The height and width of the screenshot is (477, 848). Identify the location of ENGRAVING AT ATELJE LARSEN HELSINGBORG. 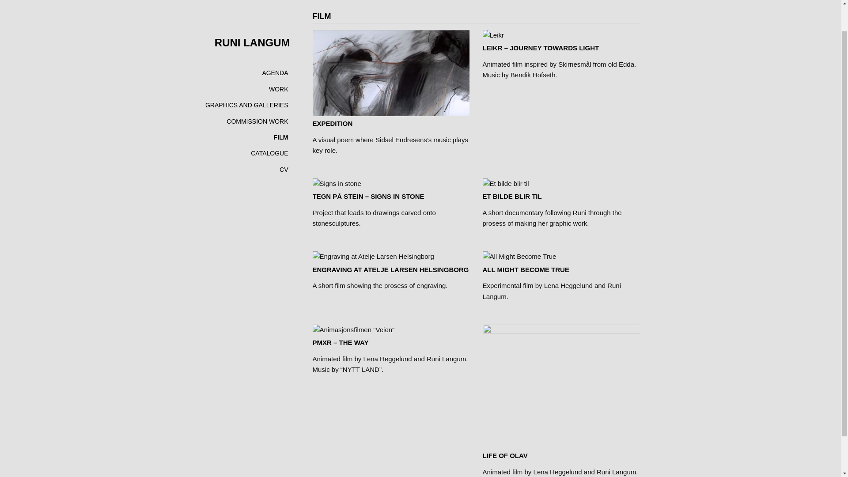
(390, 269).